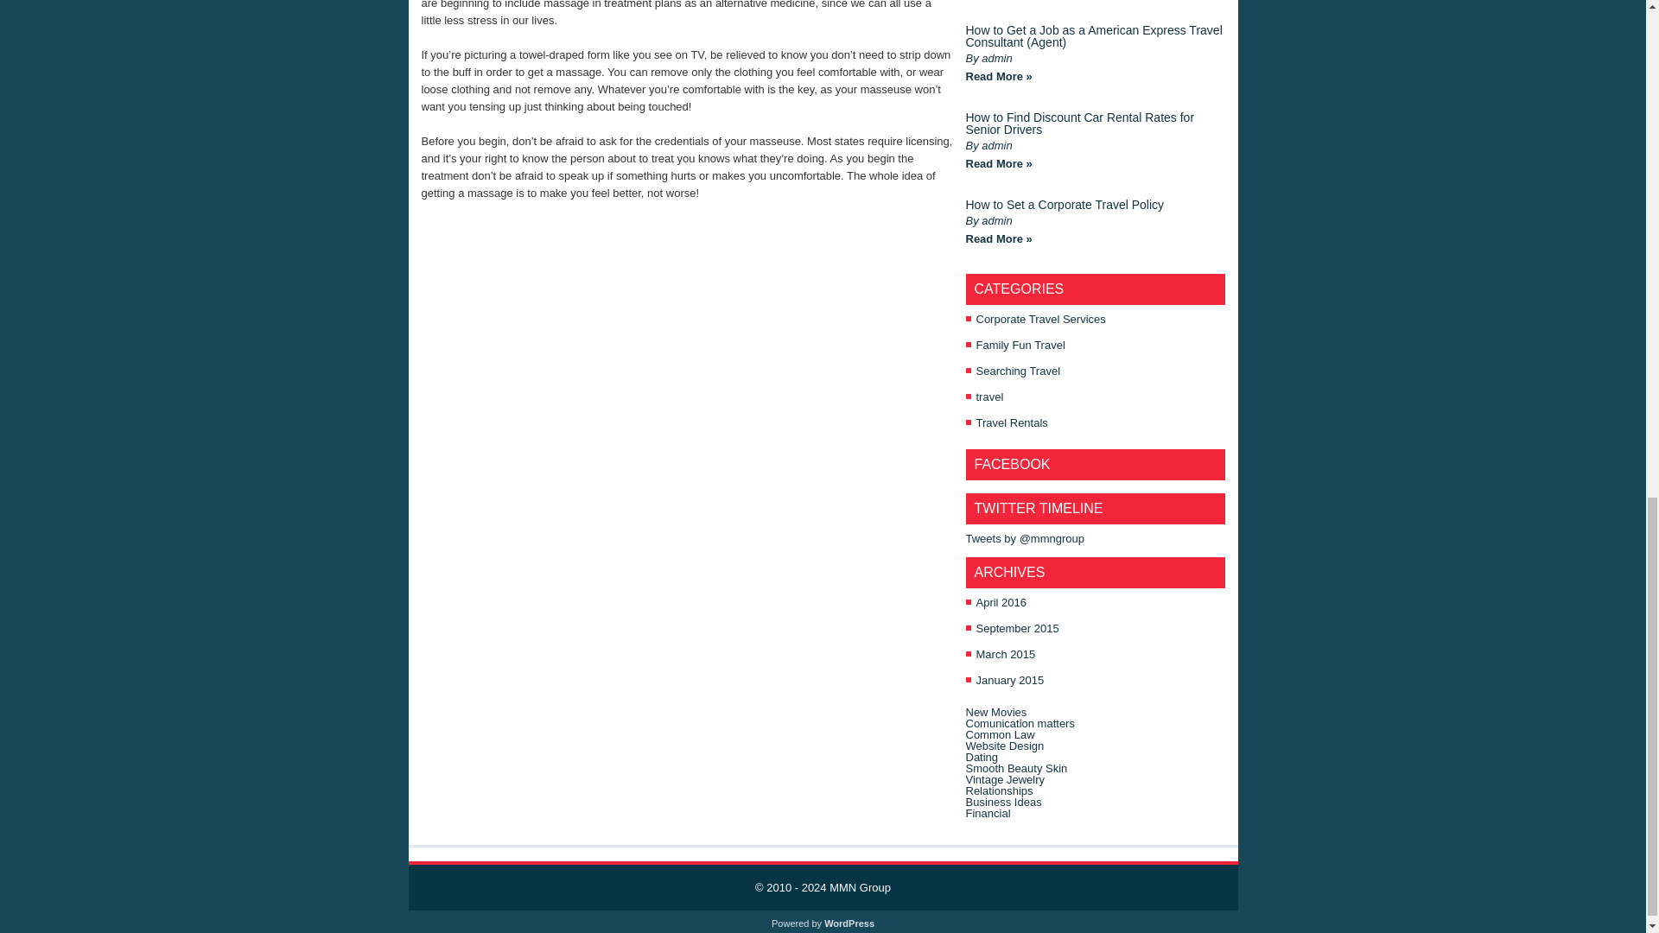  I want to click on April 2016, so click(1001, 603).